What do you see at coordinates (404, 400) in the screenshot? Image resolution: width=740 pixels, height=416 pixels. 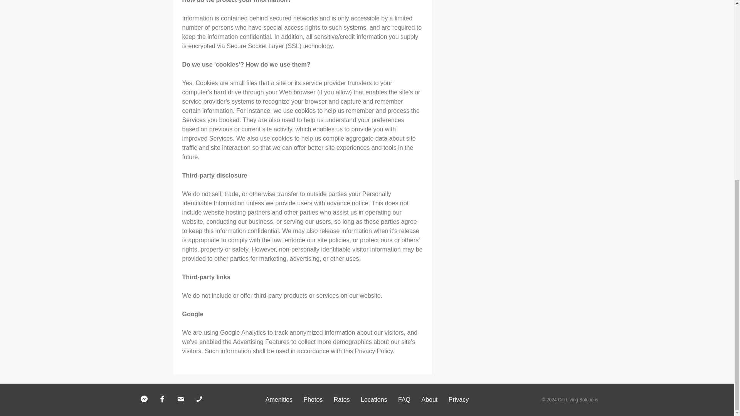 I see `FAQ` at bounding box center [404, 400].